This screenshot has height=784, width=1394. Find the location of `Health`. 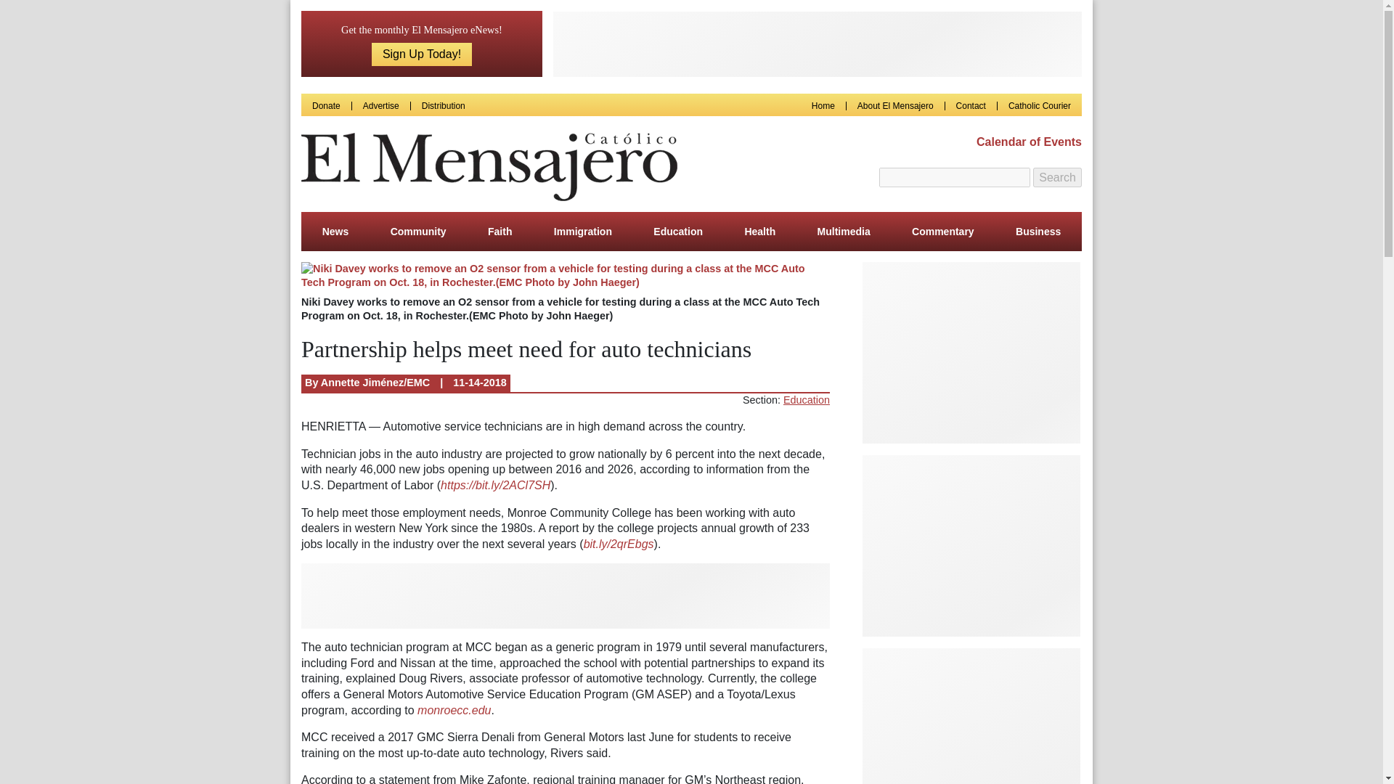

Health is located at coordinates (759, 231).